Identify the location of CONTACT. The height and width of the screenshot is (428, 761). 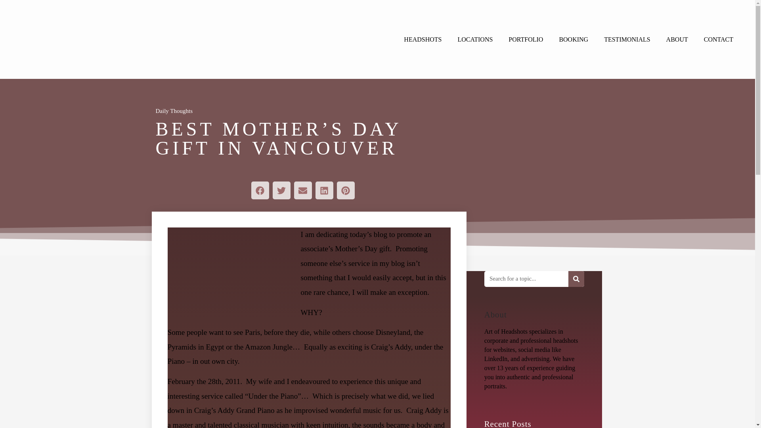
(719, 40).